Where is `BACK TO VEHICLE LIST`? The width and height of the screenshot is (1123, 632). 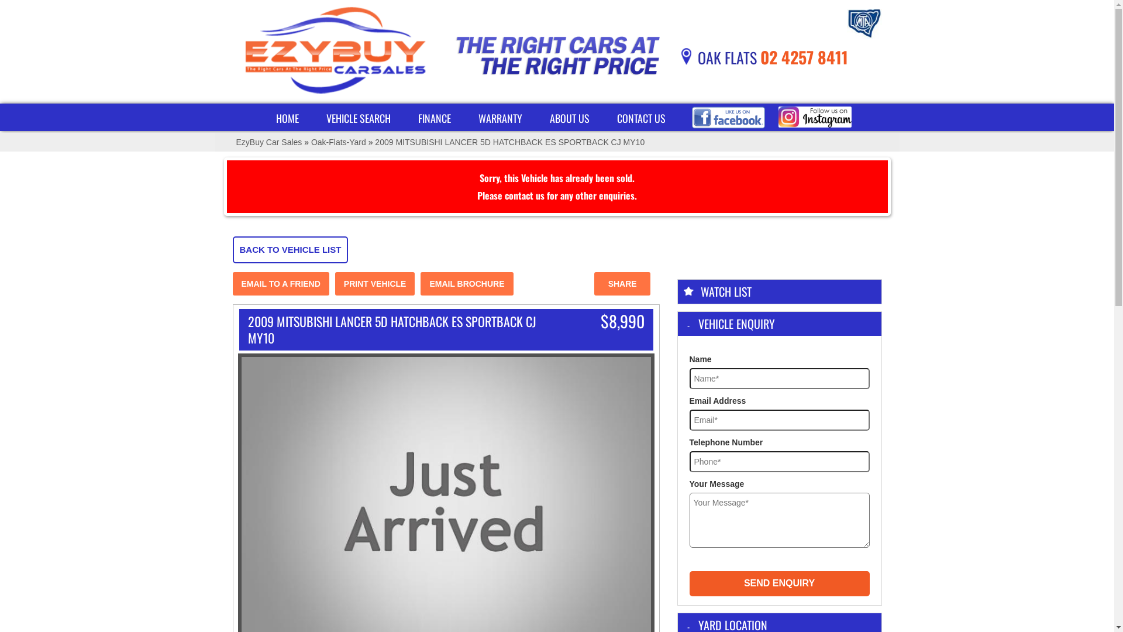 BACK TO VEHICLE LIST is located at coordinates (291, 249).